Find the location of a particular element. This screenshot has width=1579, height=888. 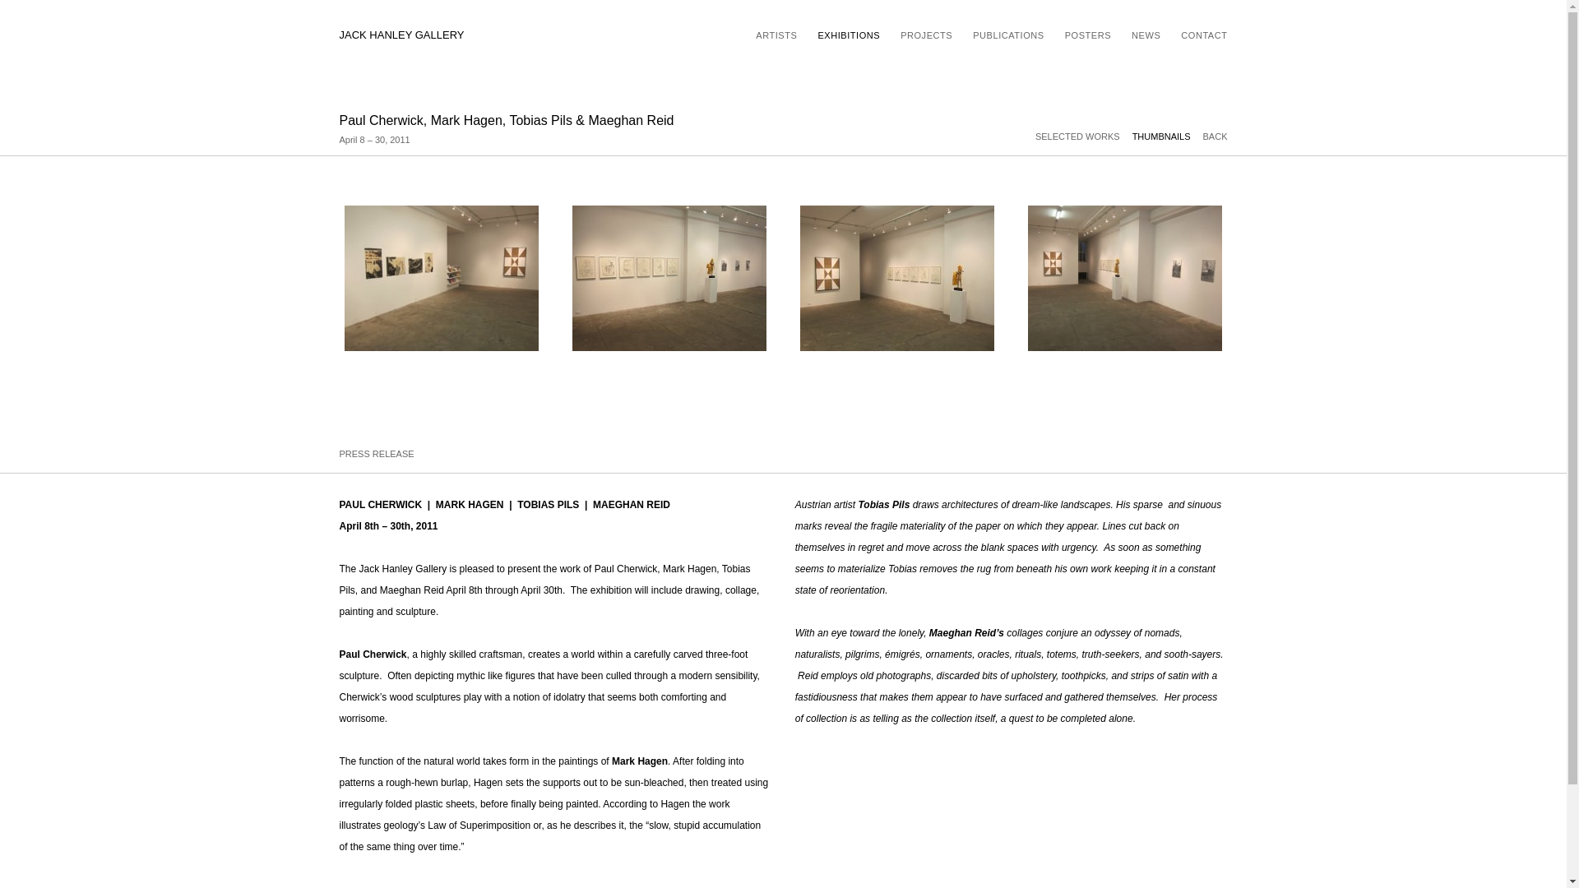

JACK HANLEY GALLERY is located at coordinates (401, 35).